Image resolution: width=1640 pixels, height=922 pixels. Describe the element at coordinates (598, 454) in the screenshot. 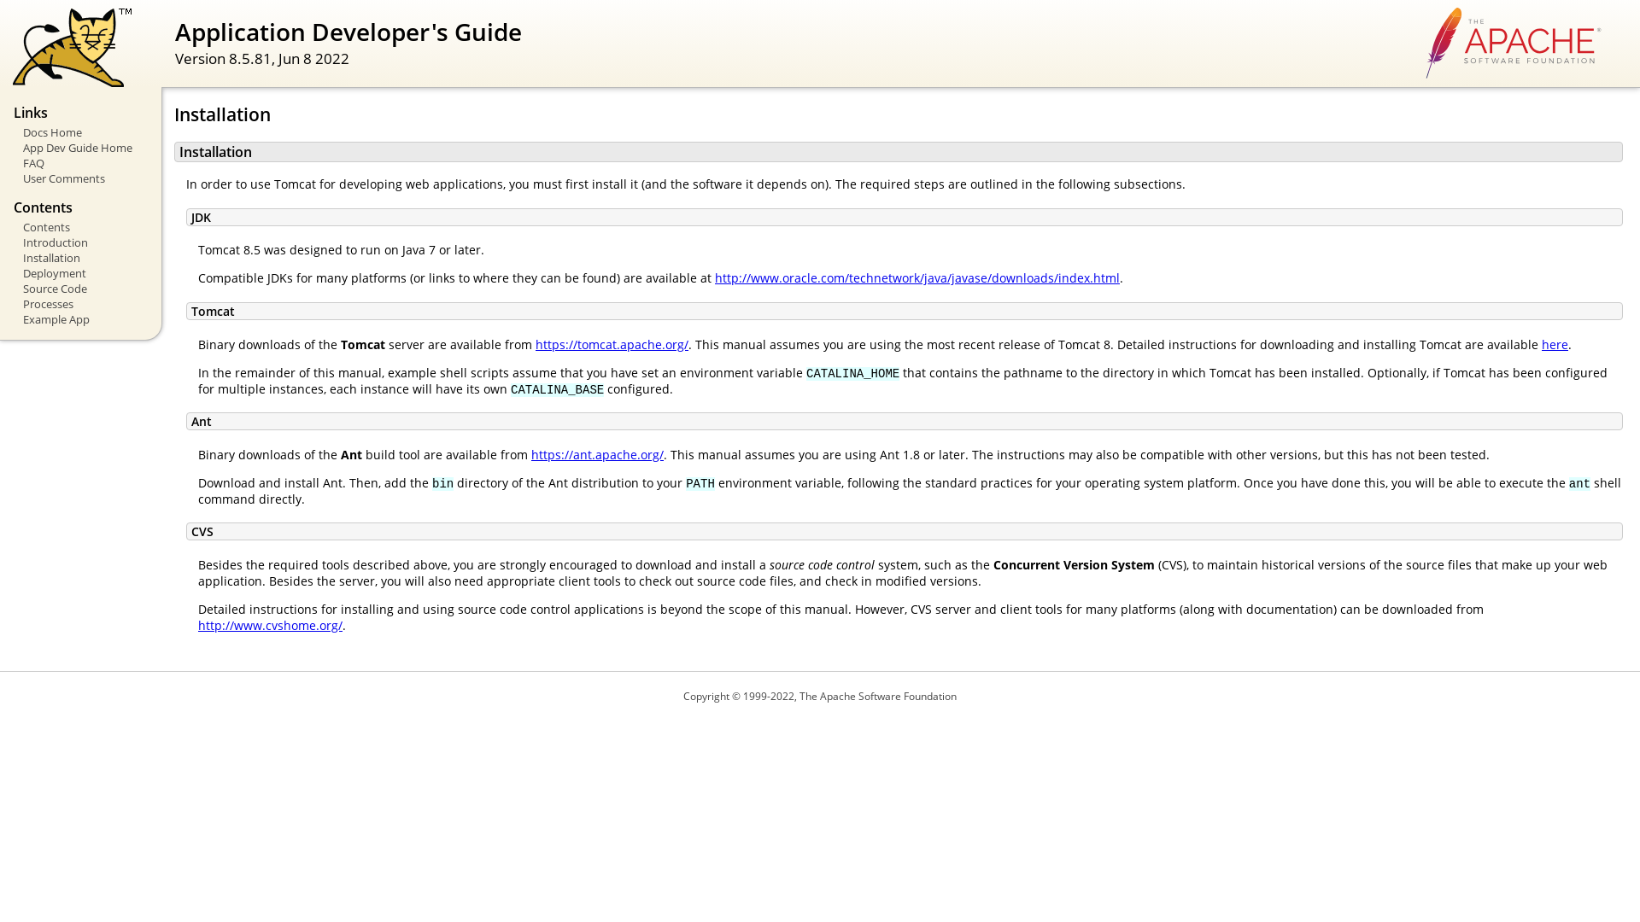

I see `https://ant.apache.org/` at that location.